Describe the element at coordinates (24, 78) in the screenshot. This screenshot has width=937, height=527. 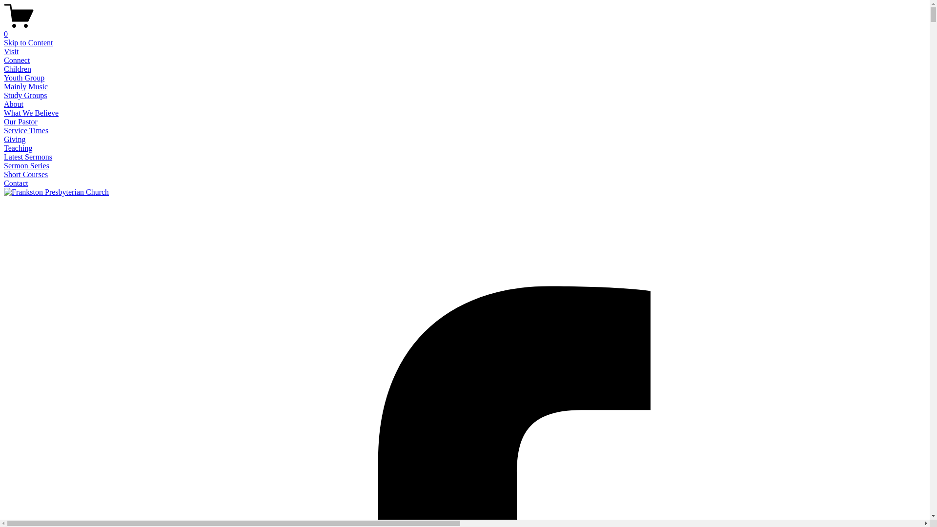
I see `Youth Group` at that location.